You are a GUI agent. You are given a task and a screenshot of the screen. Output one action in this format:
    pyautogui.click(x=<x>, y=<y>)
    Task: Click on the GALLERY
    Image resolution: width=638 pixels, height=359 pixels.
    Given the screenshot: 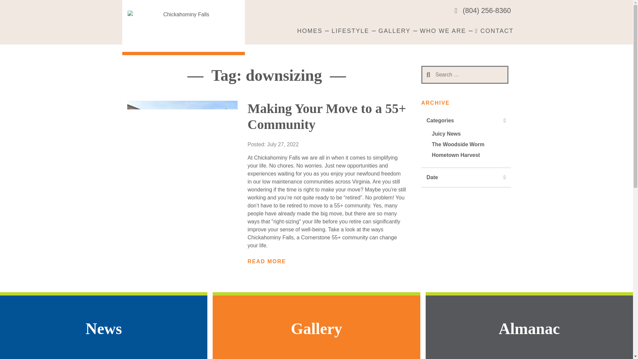 What is the action you would take?
    pyautogui.click(x=394, y=31)
    